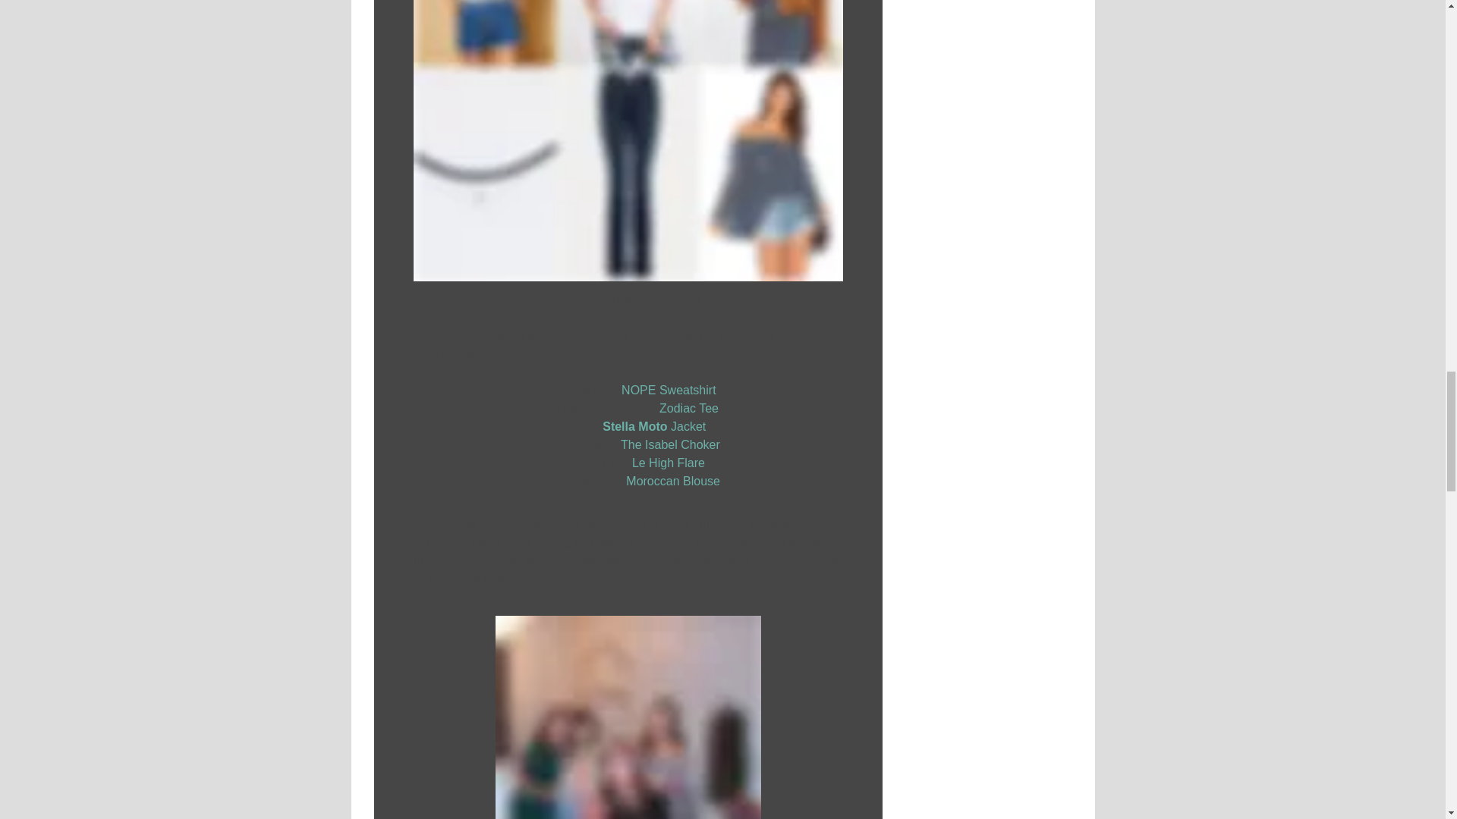  I want to click on Zodiac Tee, so click(688, 408).